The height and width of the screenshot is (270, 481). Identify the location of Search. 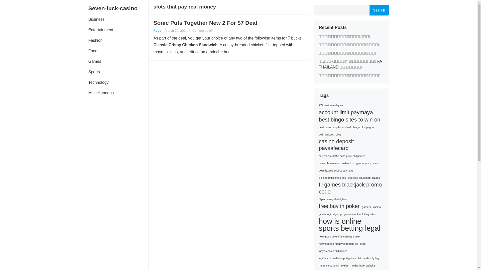
(379, 10).